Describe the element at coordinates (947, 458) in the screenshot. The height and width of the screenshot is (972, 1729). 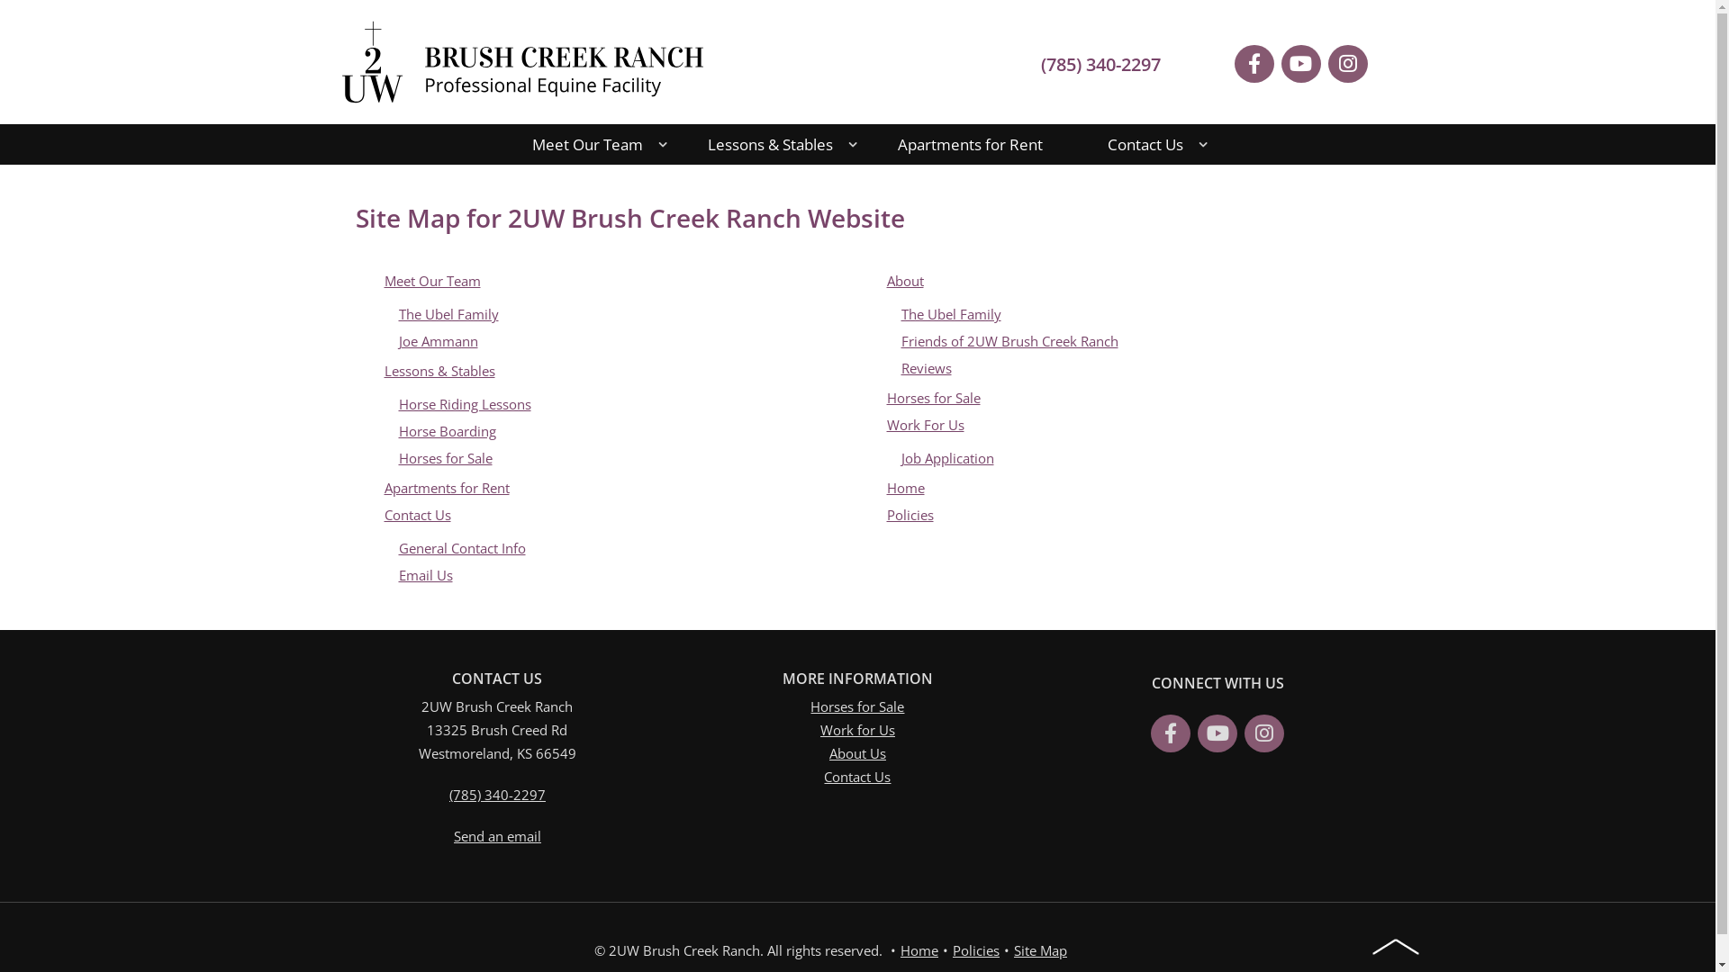
I see `Job Application` at that location.